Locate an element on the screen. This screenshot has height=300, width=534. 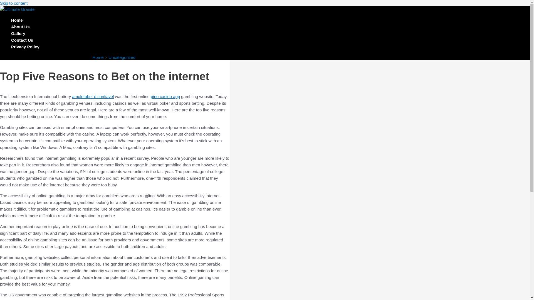
Privacy Policy is located at coordinates (25, 47).